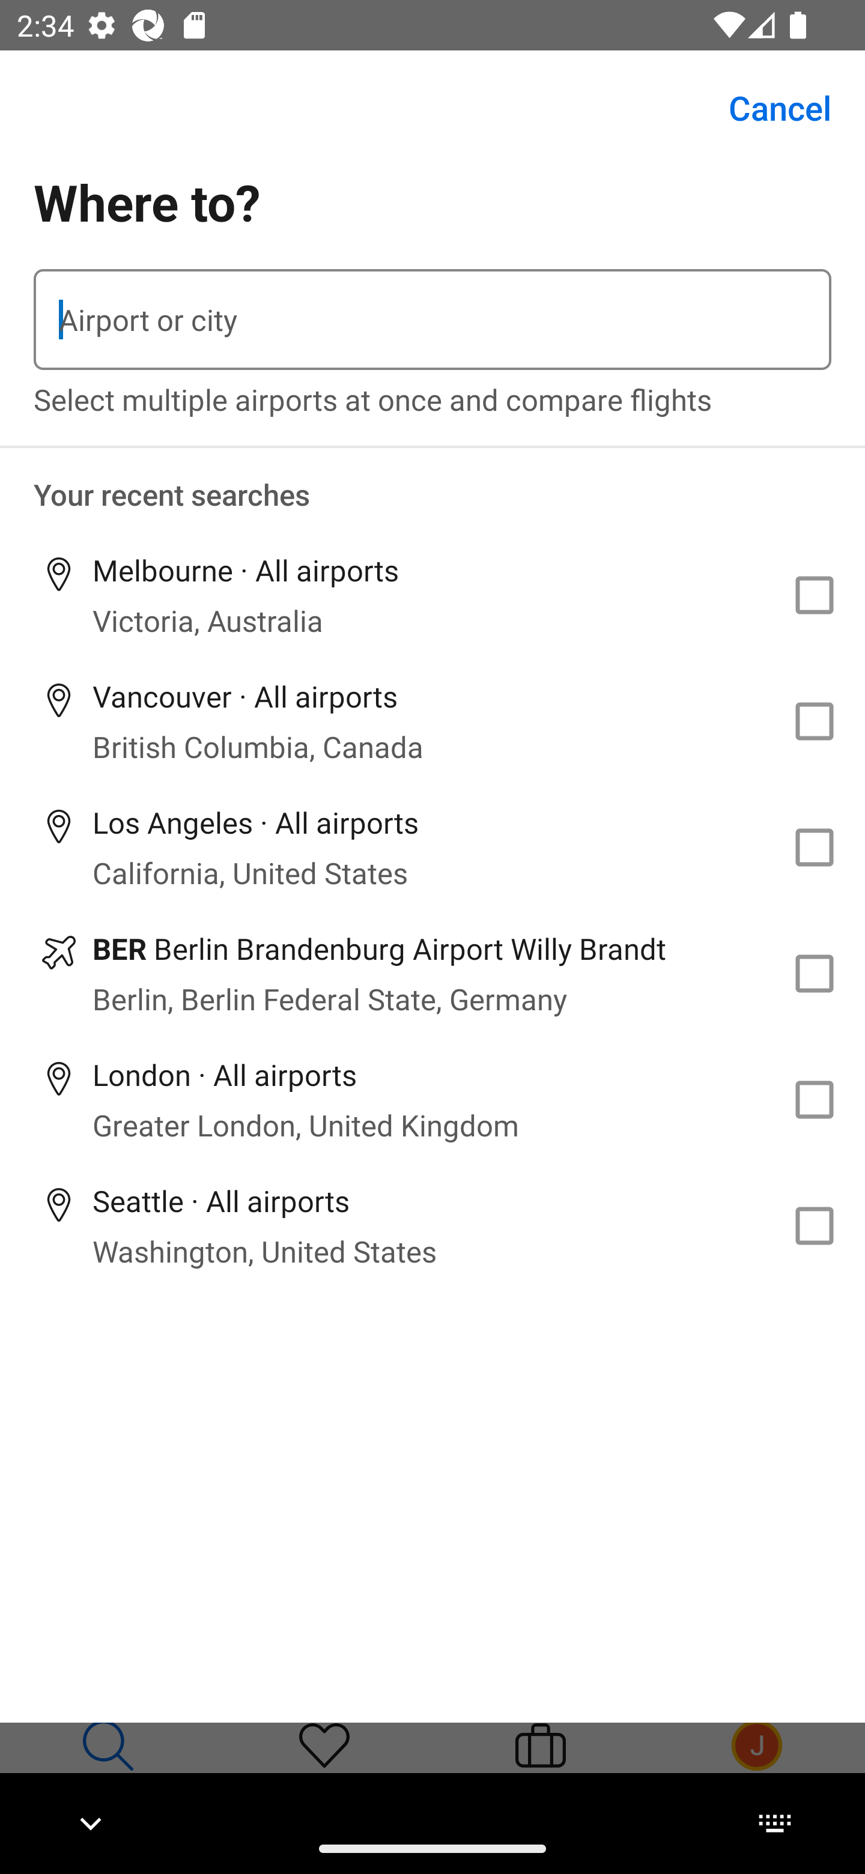 The image size is (865, 1874). I want to click on Airport or city, so click(432, 320).